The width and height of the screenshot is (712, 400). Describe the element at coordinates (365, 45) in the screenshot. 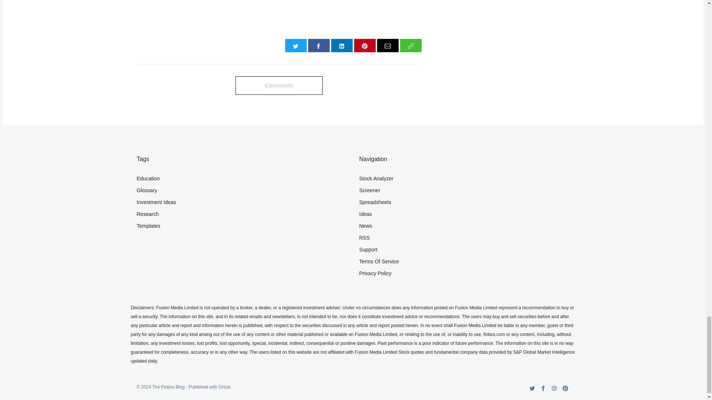

I see `Share on Pinterest` at that location.